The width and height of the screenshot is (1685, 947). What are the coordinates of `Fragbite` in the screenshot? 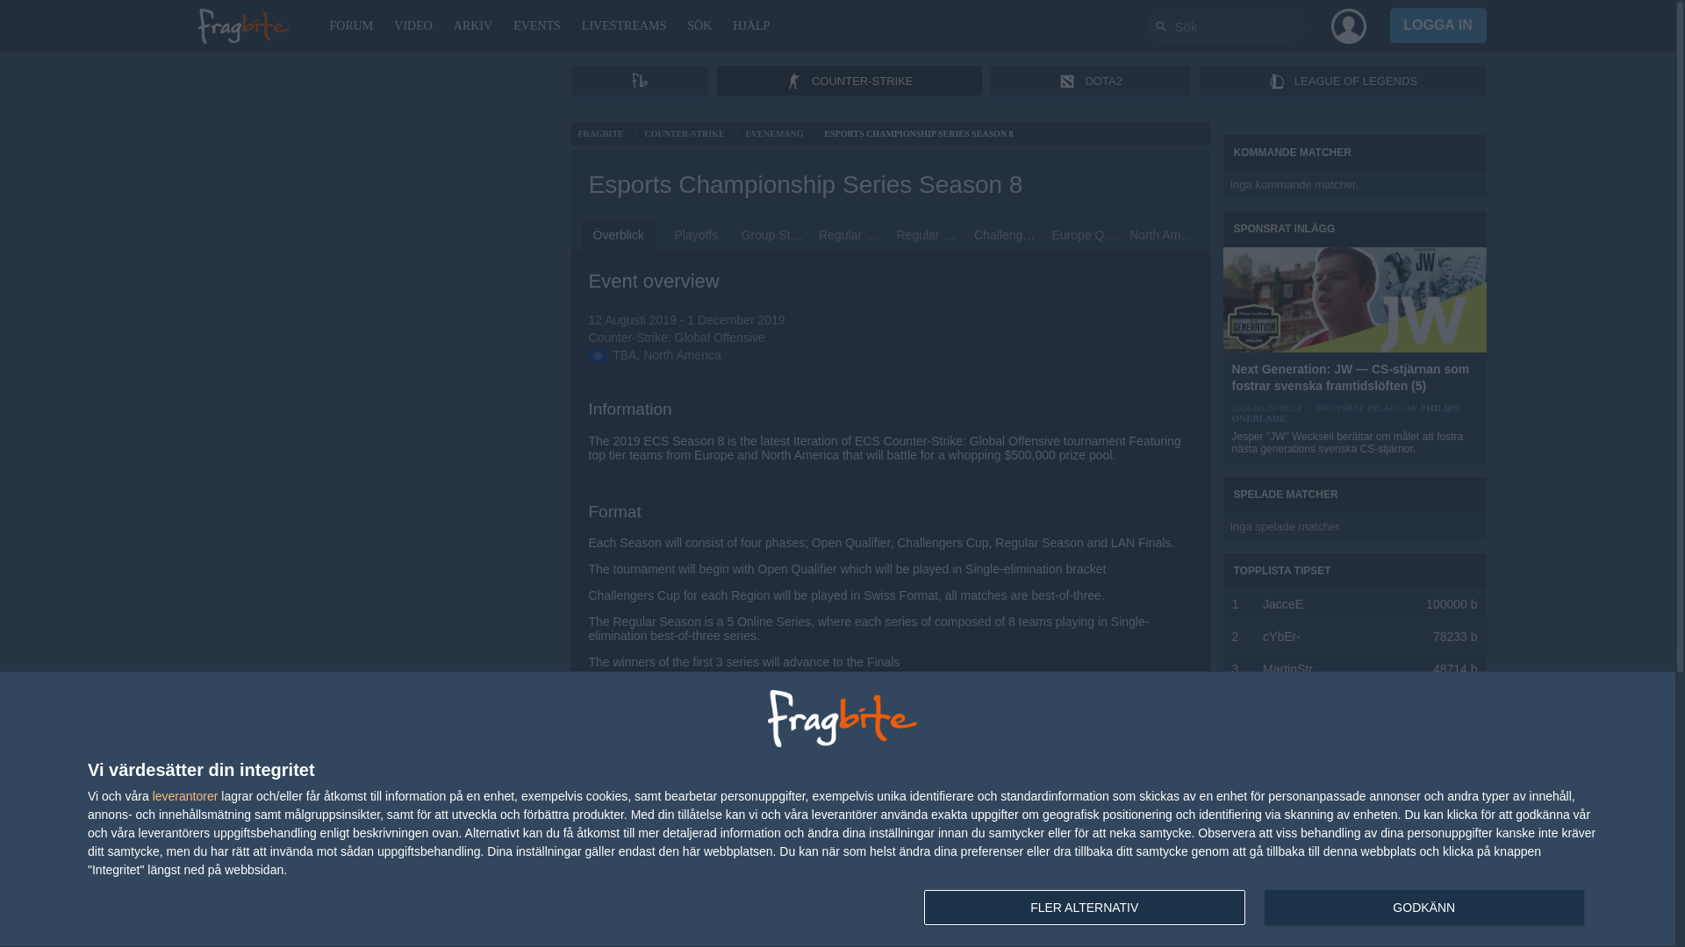 It's located at (243, 26).